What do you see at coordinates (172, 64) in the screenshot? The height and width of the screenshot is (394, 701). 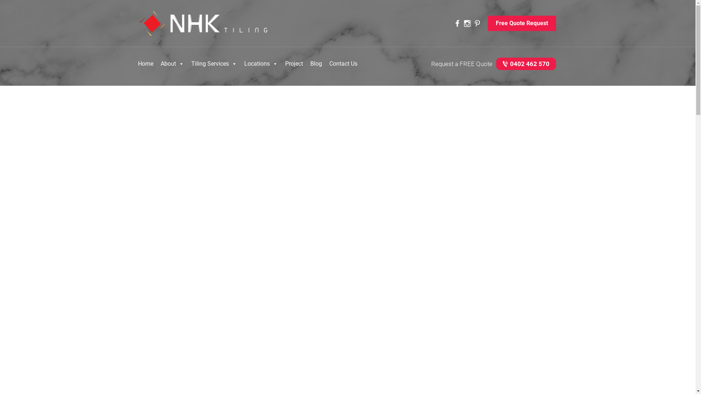 I see `About` at bounding box center [172, 64].